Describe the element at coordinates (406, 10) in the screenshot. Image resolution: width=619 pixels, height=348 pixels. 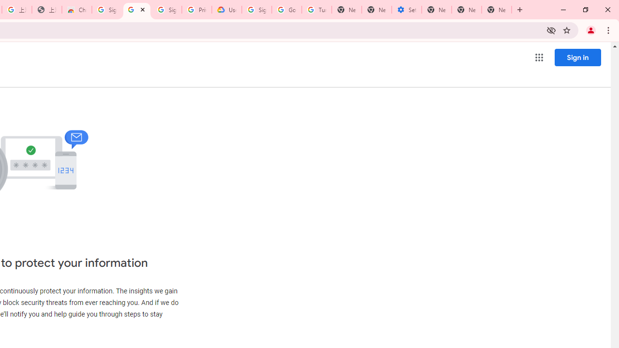
I see `Settings - System` at that location.